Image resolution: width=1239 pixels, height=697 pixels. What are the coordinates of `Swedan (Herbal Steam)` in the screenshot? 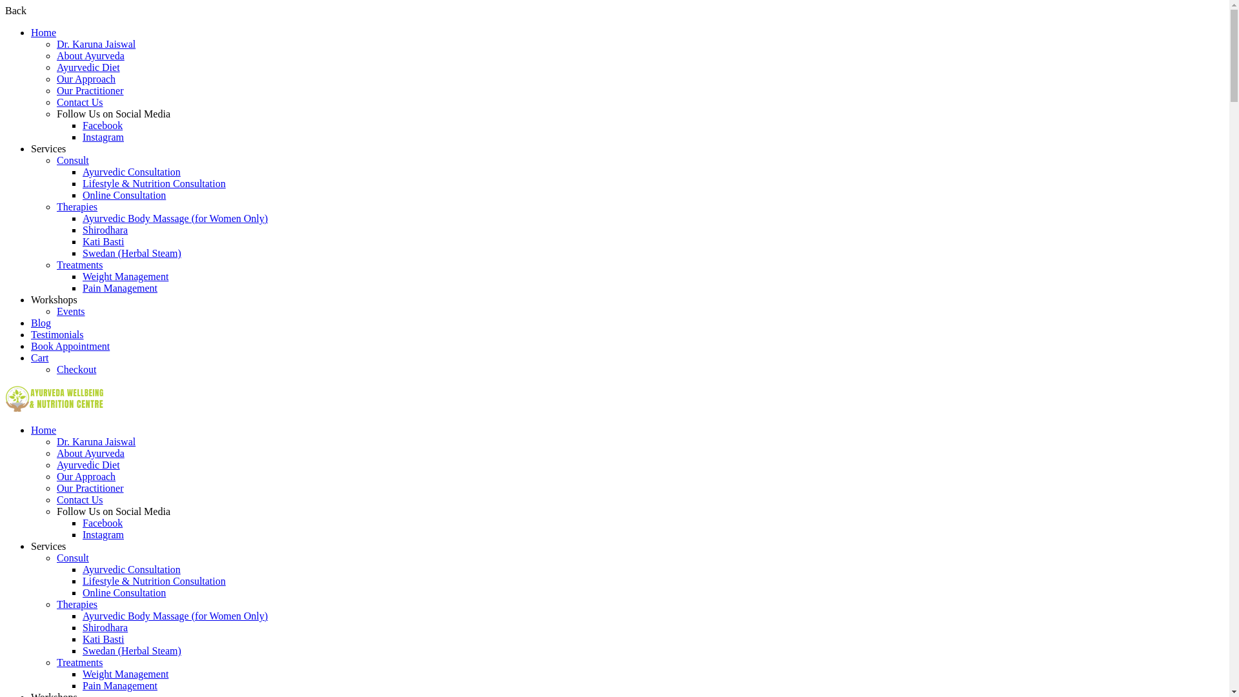 It's located at (132, 253).